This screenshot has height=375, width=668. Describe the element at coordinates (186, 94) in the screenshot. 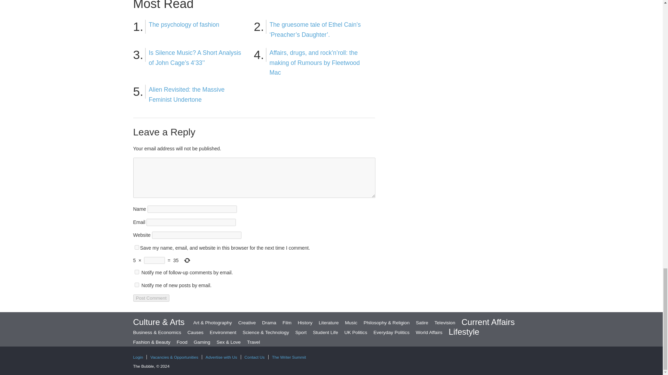

I see `Alien Revisited: the Massive Feminist Undertone` at that location.